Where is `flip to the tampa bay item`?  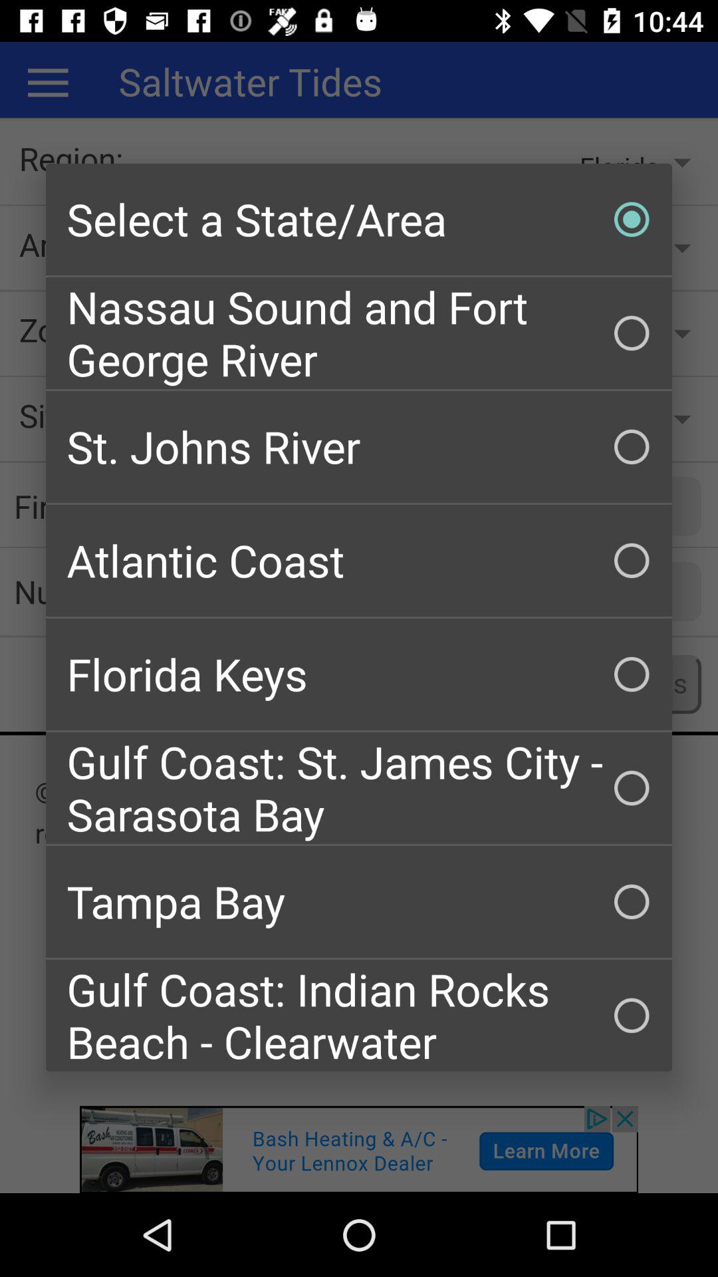 flip to the tampa bay item is located at coordinates (359, 902).